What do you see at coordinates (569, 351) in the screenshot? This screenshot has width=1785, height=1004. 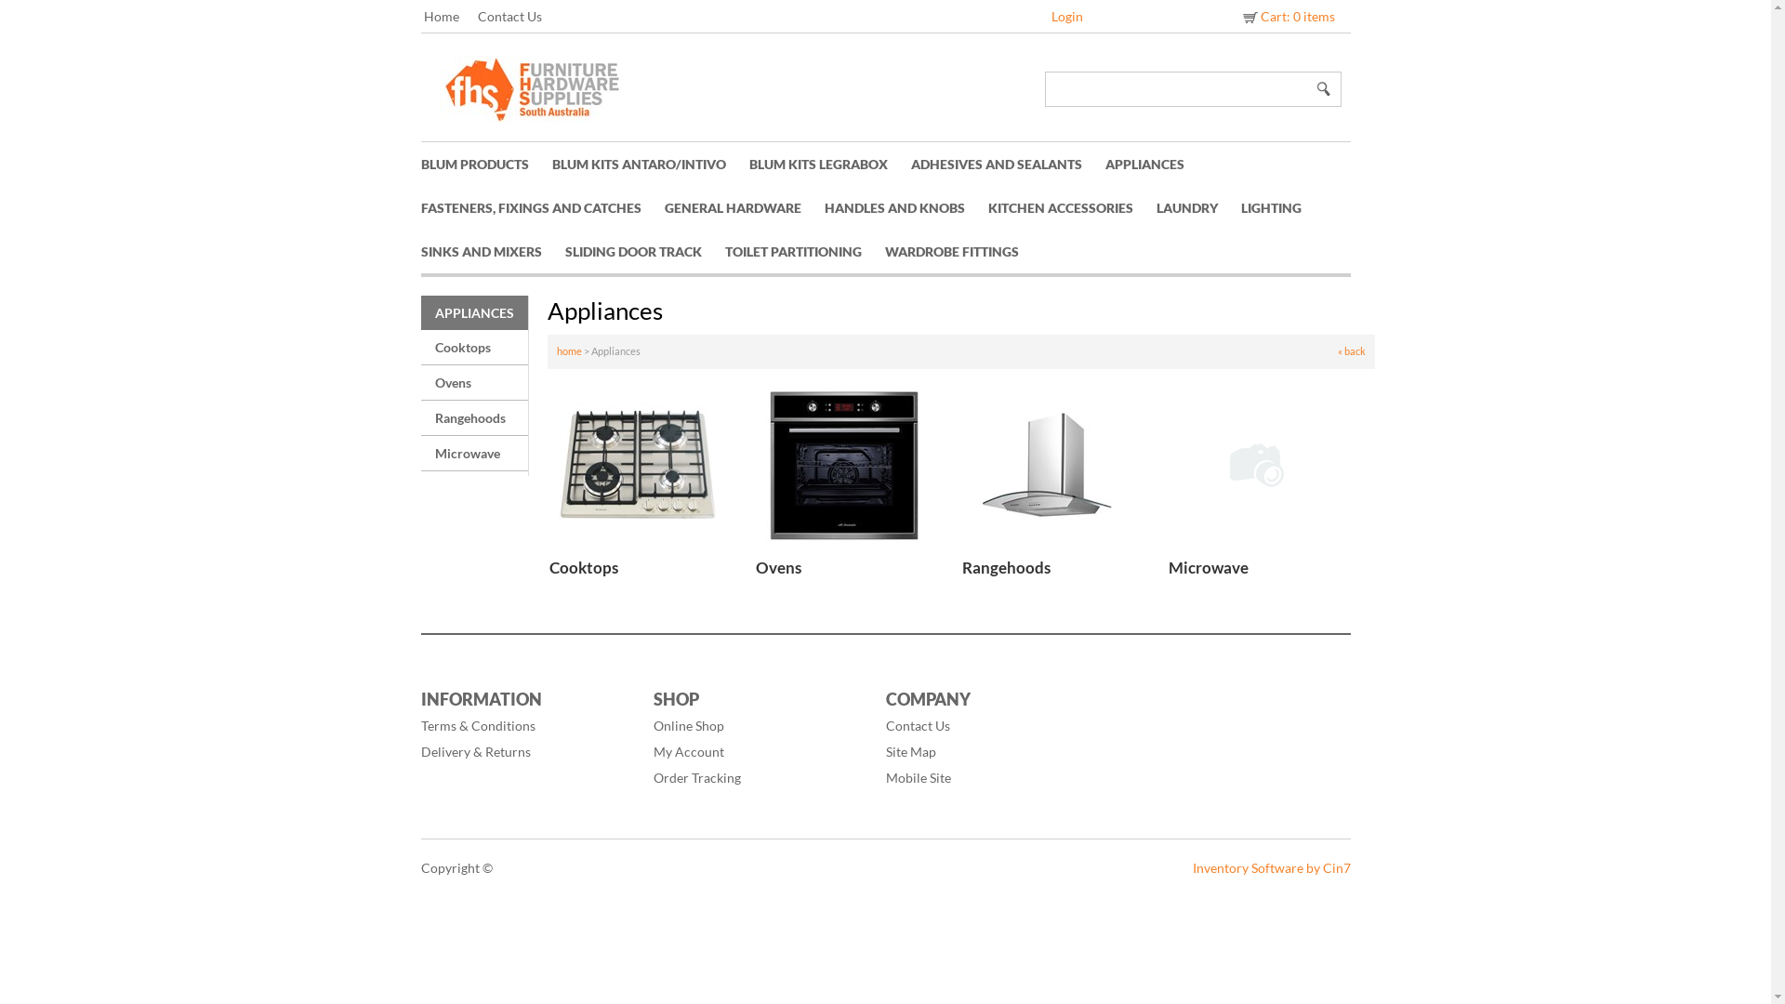 I see `home` at bounding box center [569, 351].